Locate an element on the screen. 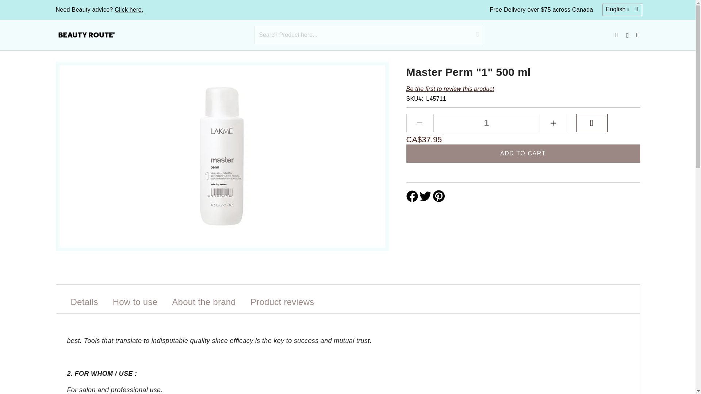 The height and width of the screenshot is (394, 701). ADD TO CART is located at coordinates (522, 154).